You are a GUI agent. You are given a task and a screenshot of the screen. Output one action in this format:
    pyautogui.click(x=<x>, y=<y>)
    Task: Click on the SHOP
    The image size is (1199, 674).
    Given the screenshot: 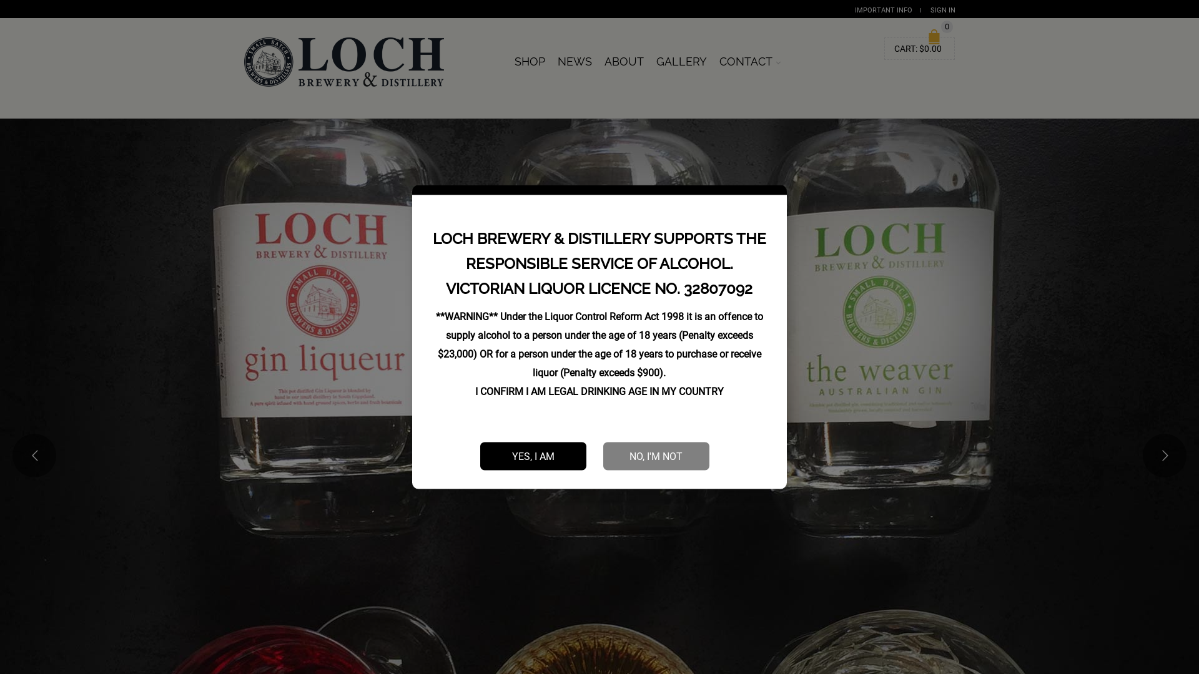 What is the action you would take?
    pyautogui.click(x=530, y=62)
    